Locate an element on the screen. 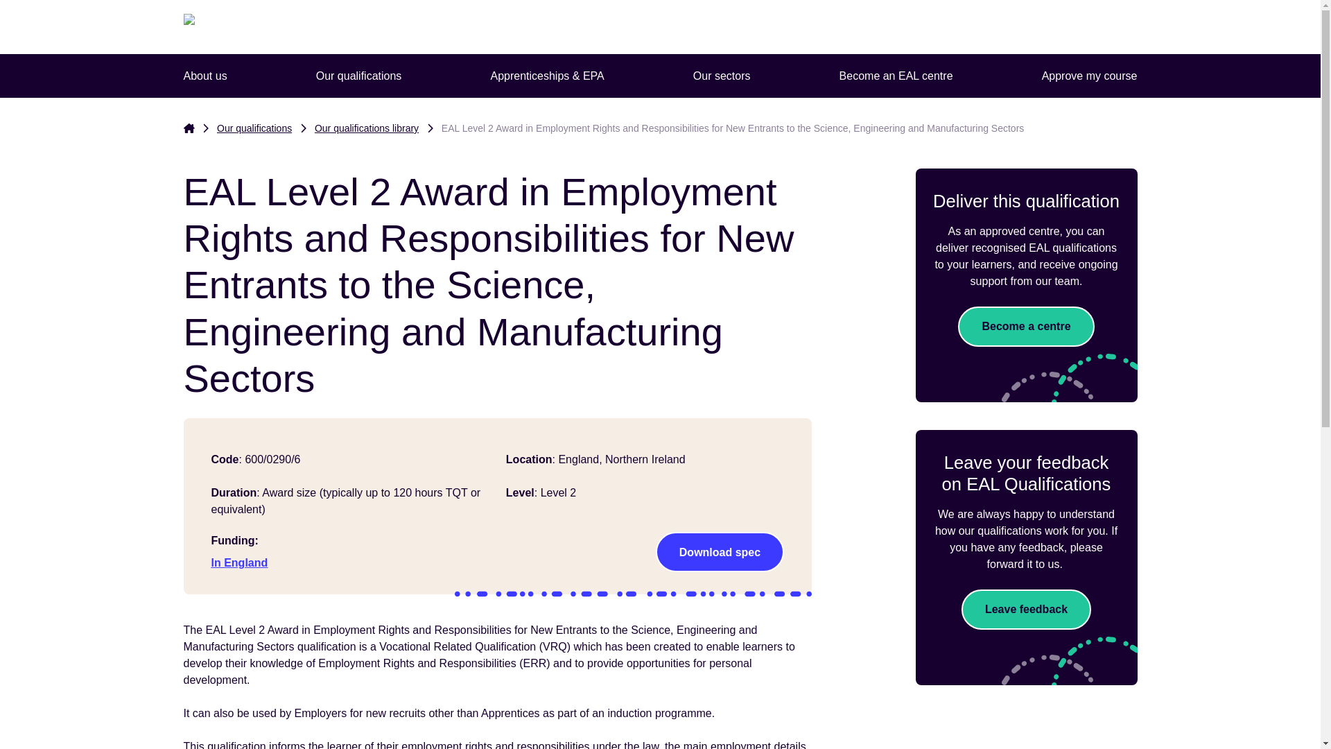 The width and height of the screenshot is (1331, 749). Approve my course is located at coordinates (1090, 76).